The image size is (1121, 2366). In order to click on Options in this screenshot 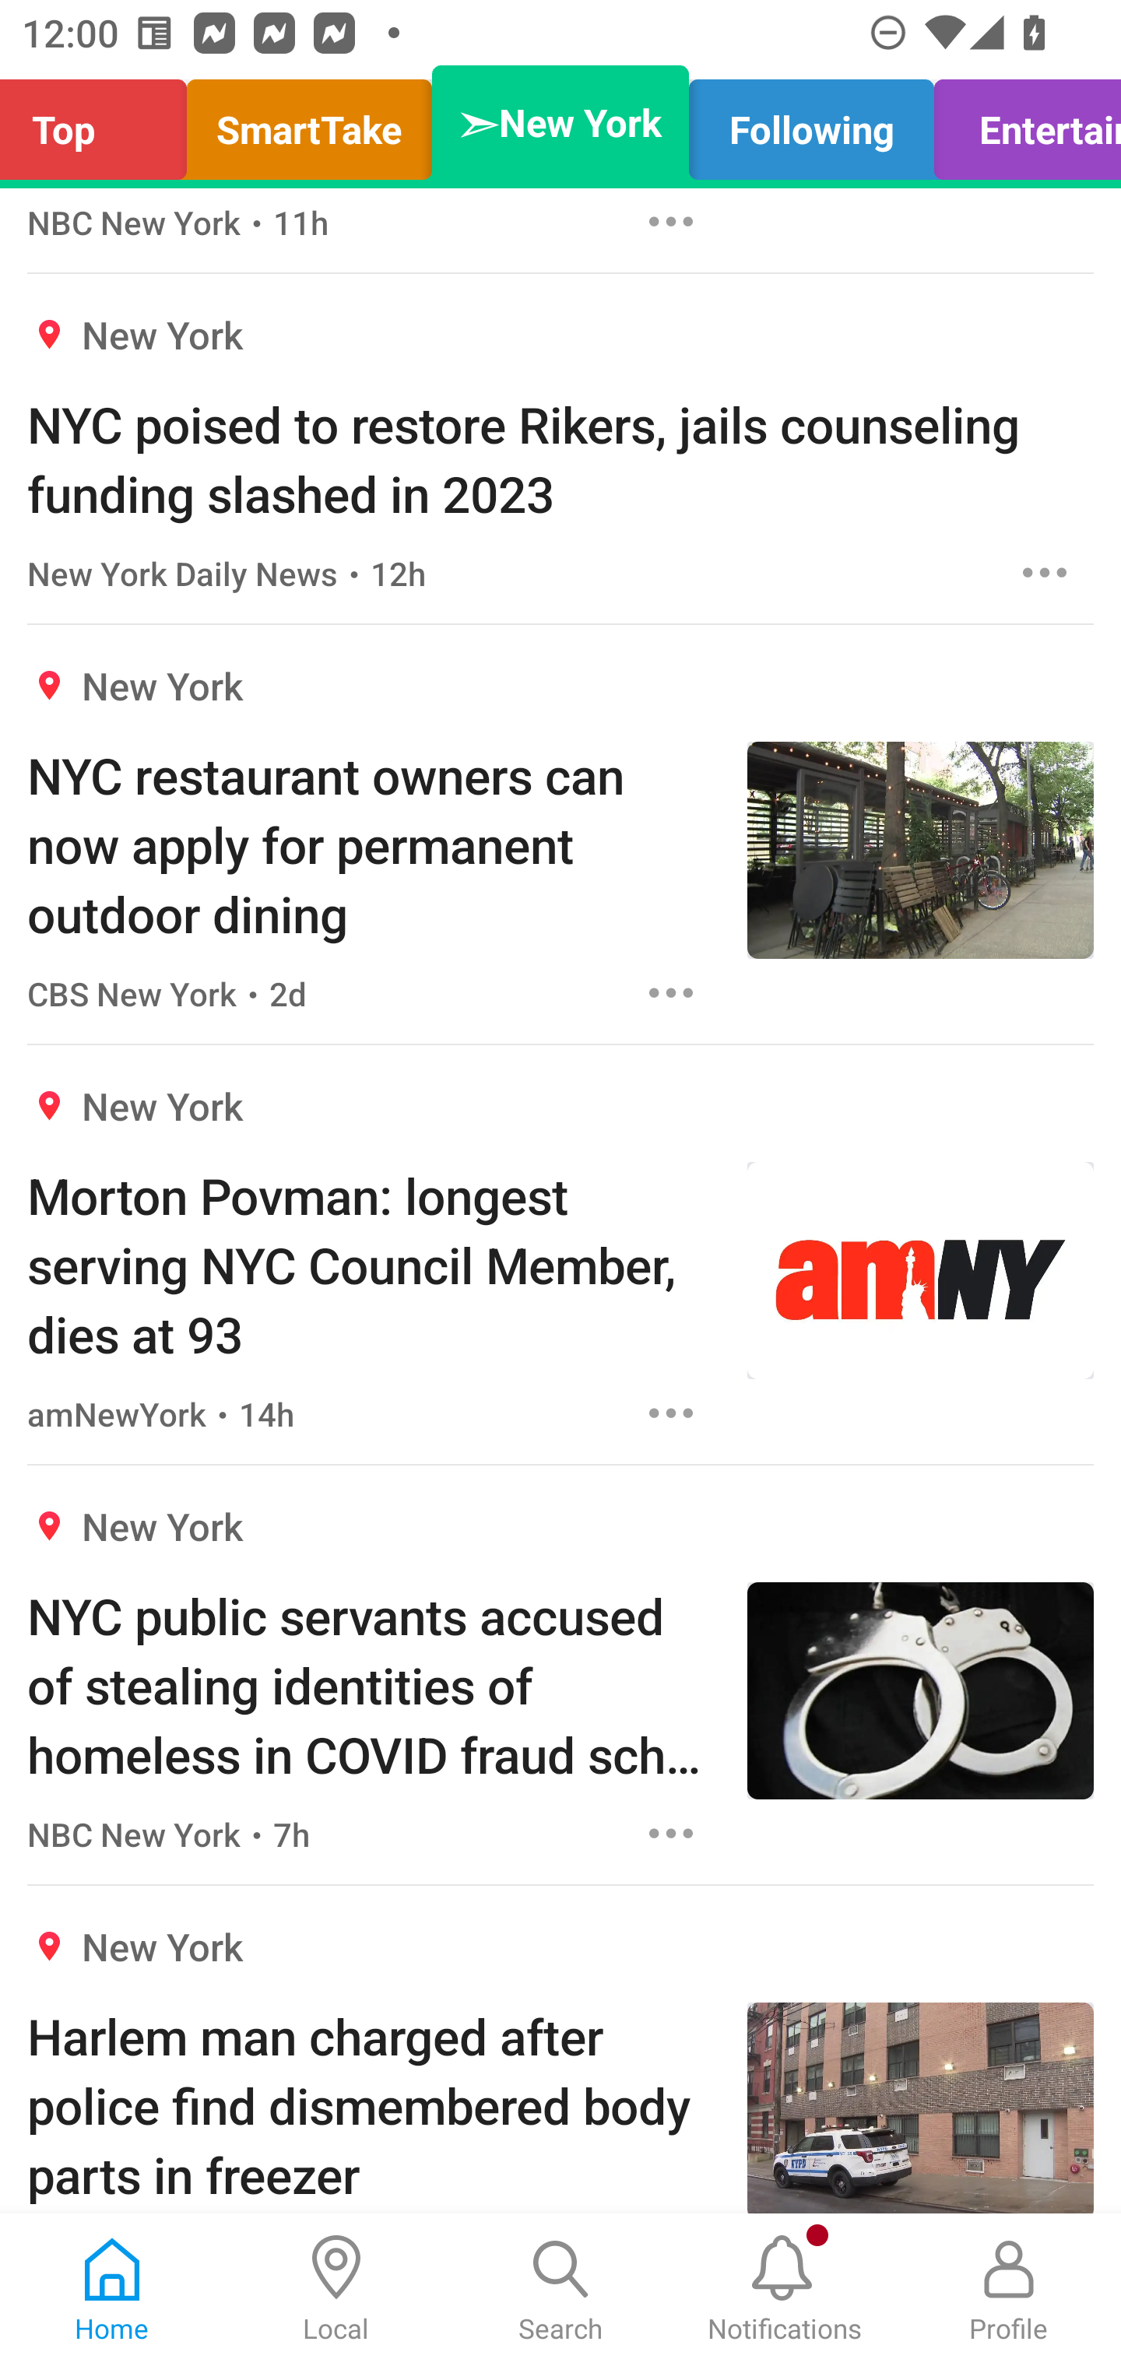, I will do `click(671, 993)`.